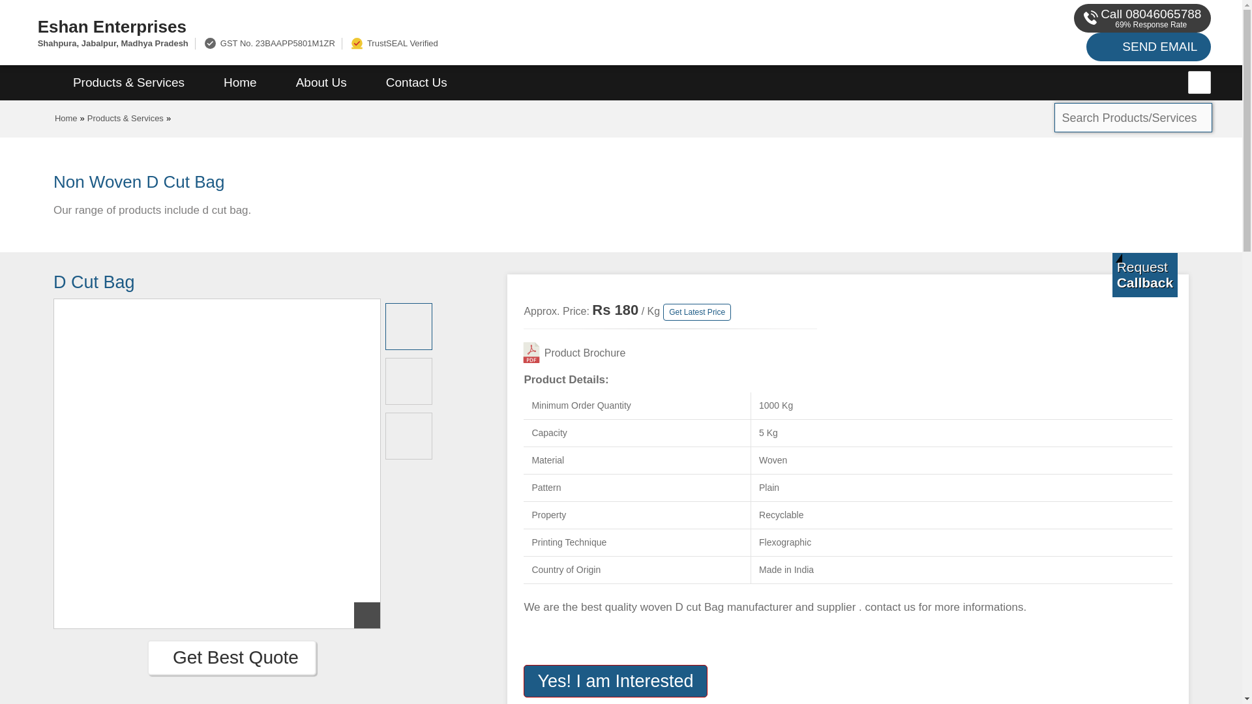 The height and width of the screenshot is (704, 1252). What do you see at coordinates (67, 118) in the screenshot?
I see `Home` at bounding box center [67, 118].